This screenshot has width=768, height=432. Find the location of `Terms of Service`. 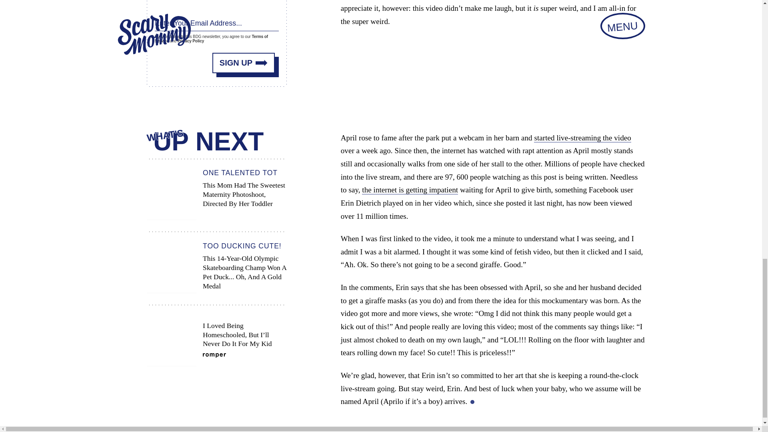

Terms of Service is located at coordinates (211, 39).